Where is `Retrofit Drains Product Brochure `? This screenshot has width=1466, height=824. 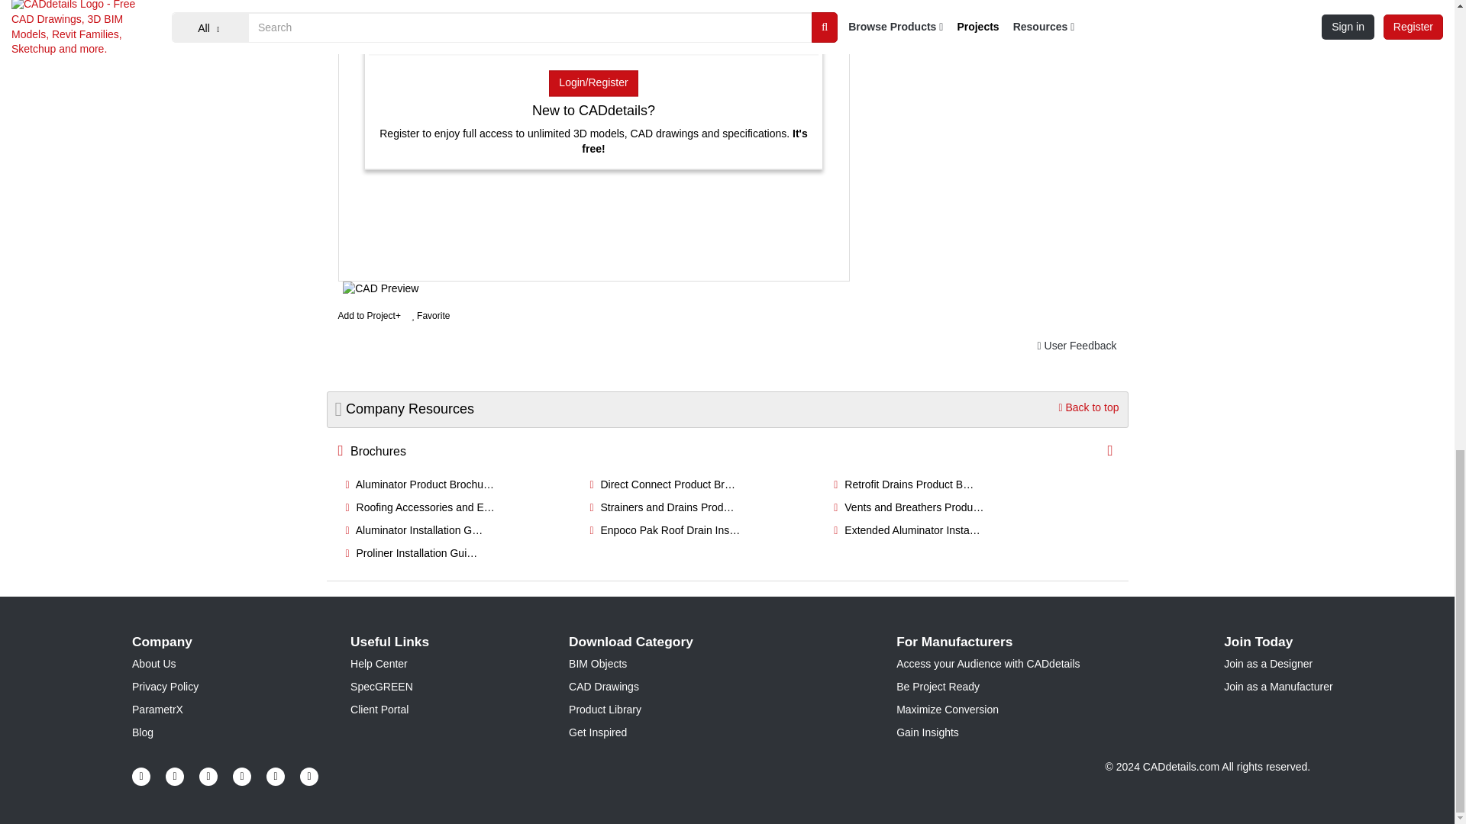 Retrofit Drains Product Brochure  is located at coordinates (903, 484).